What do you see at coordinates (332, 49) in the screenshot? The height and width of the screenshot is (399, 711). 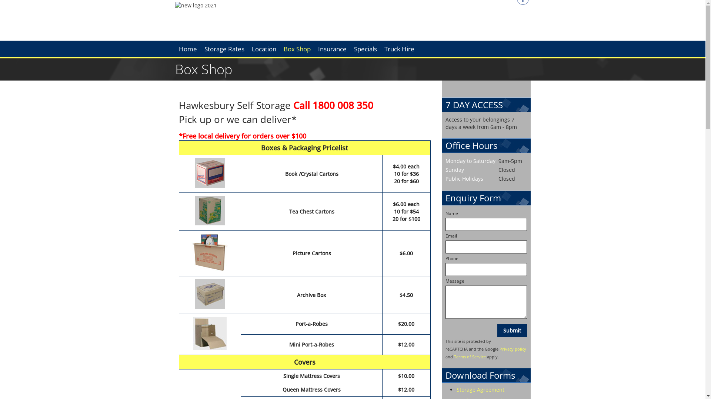 I see `Insurance` at bounding box center [332, 49].